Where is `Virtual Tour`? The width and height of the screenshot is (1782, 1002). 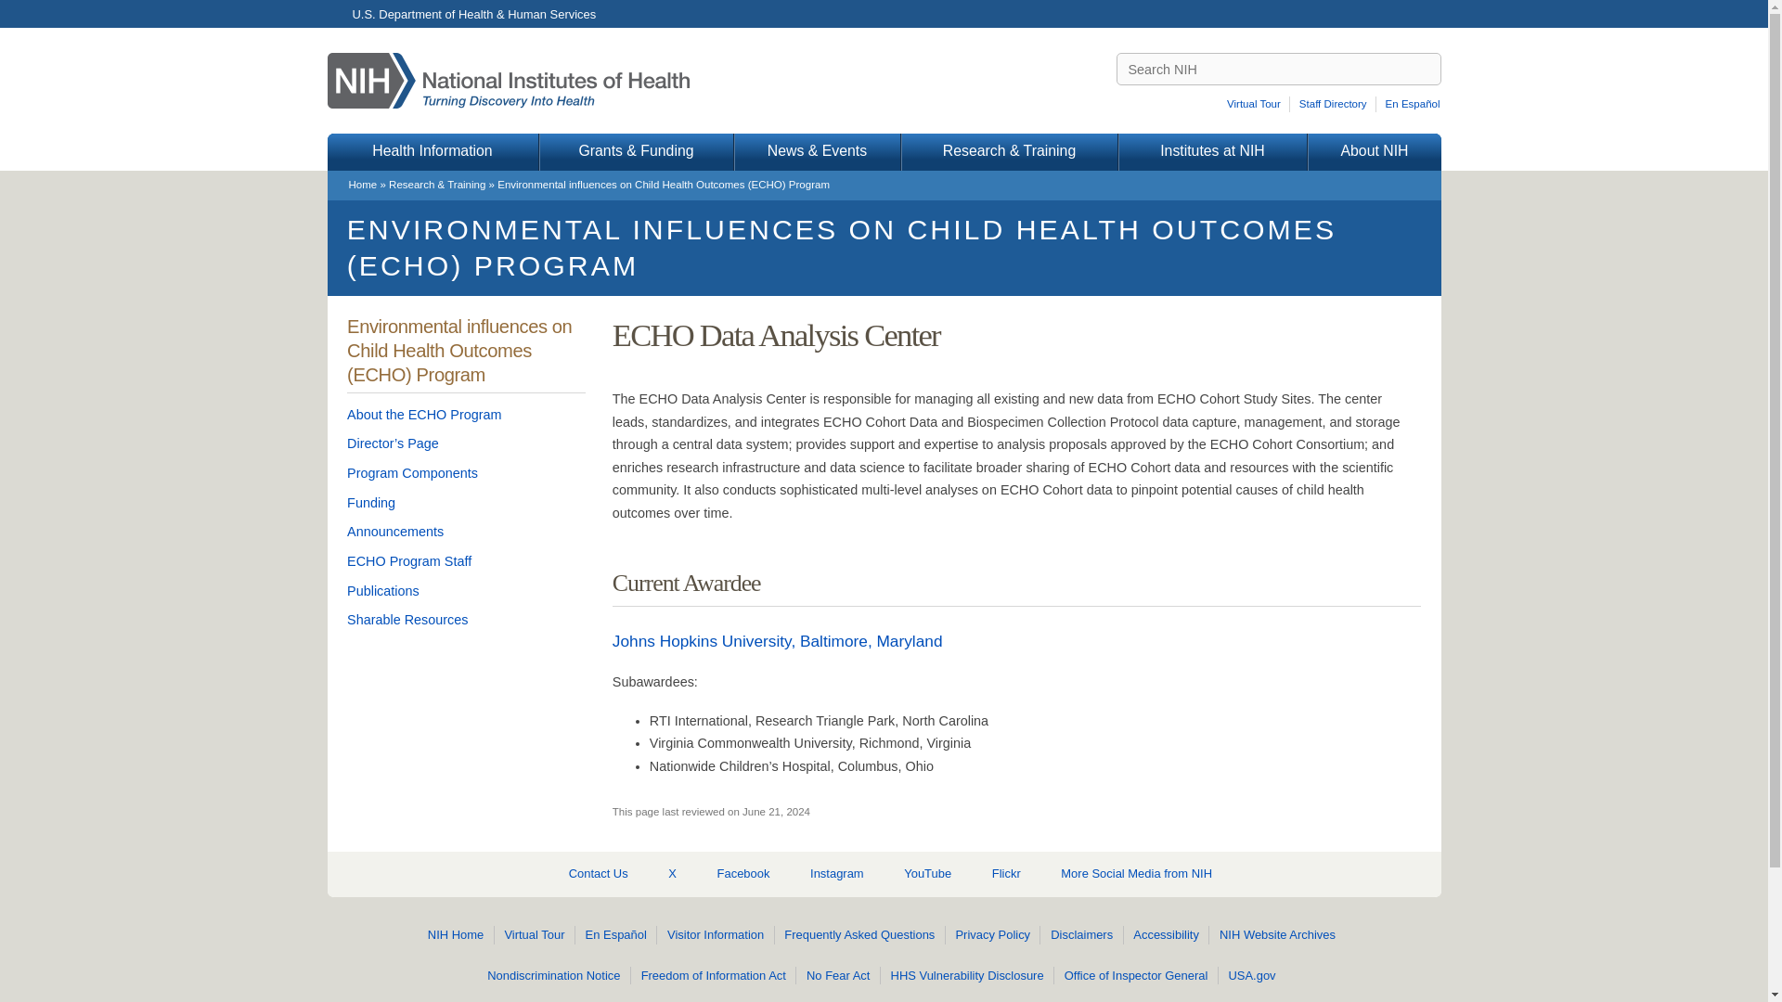
Virtual Tour is located at coordinates (1257, 104).